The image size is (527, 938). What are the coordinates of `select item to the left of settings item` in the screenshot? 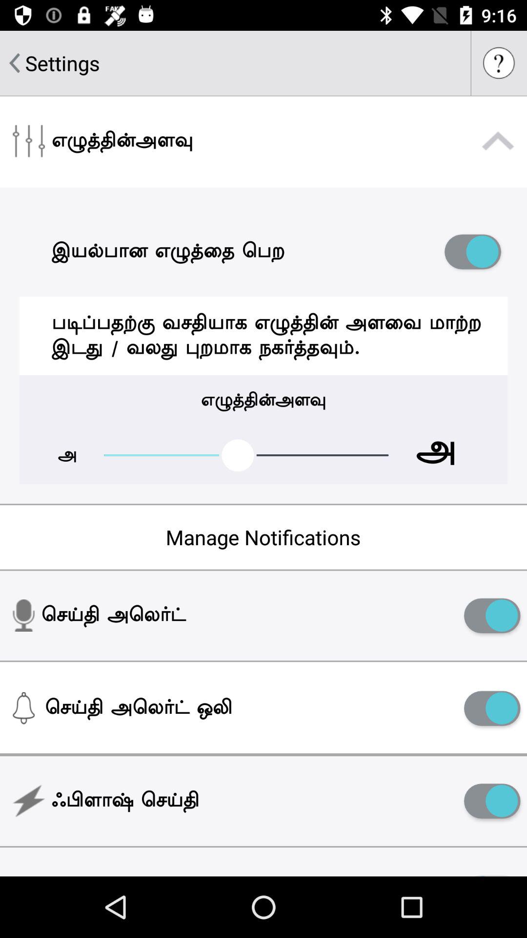 It's located at (15, 63).